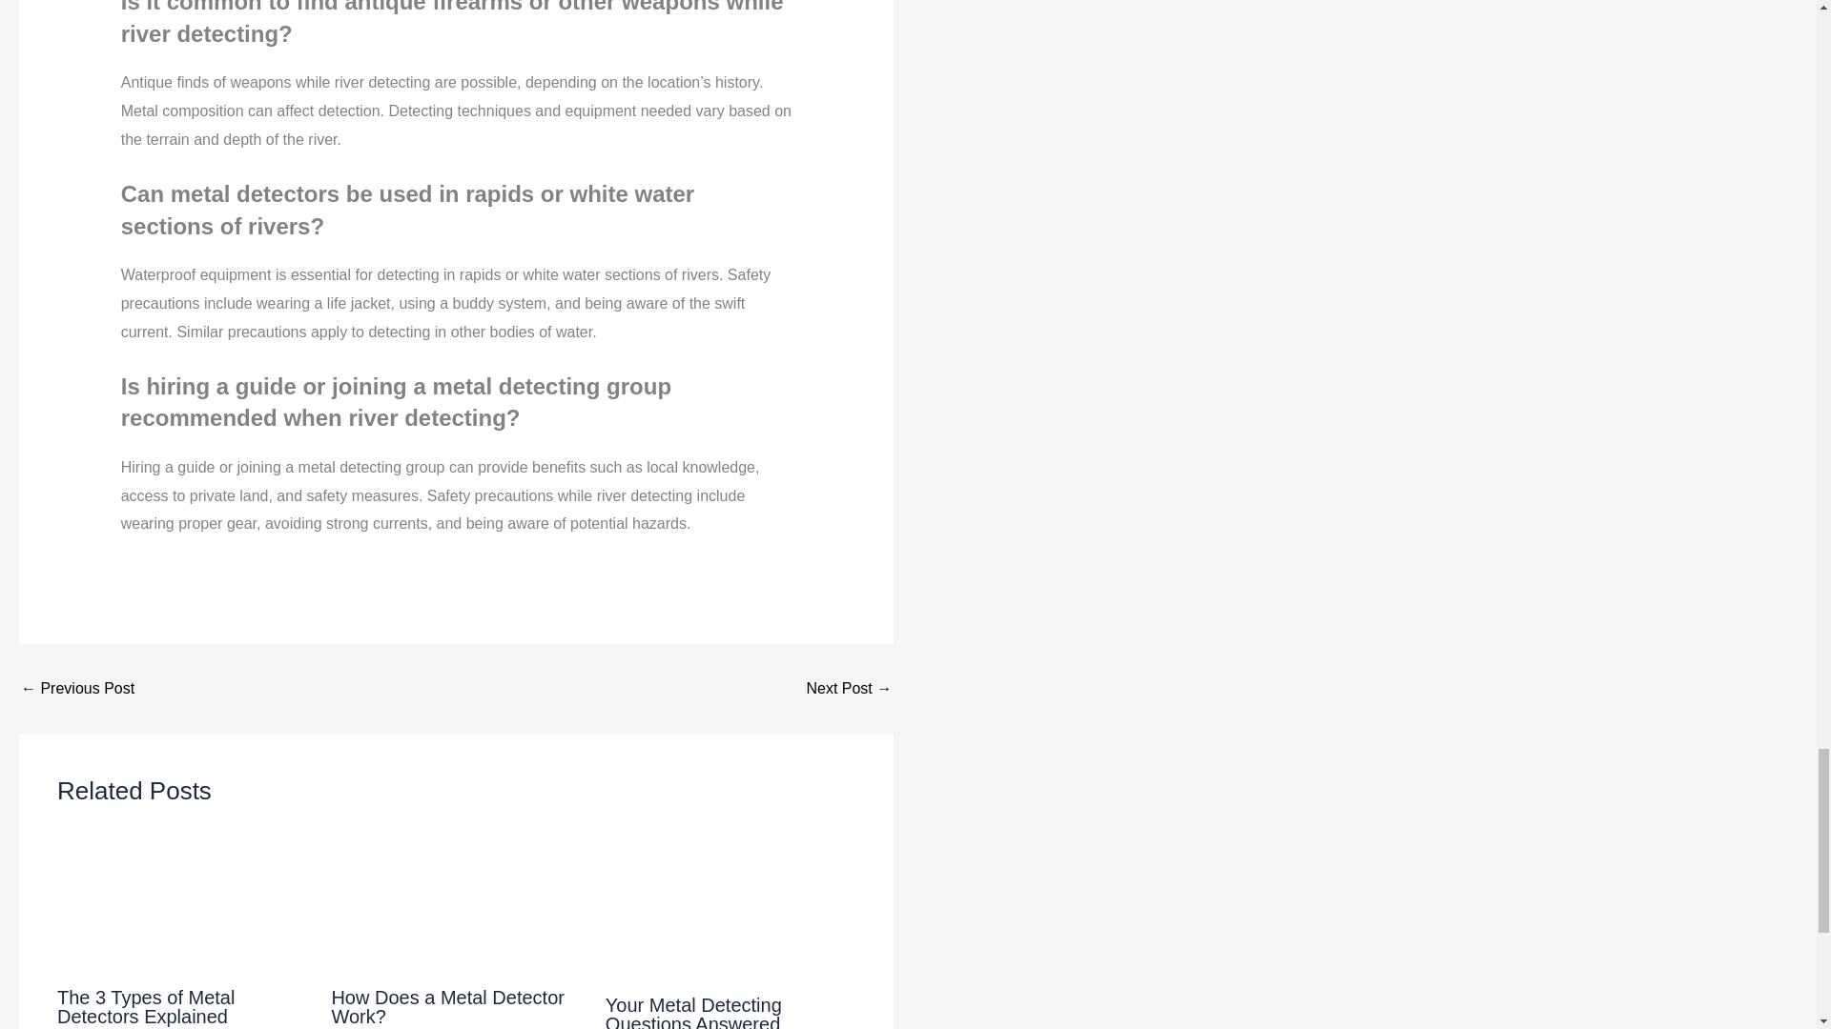 The image size is (1831, 1029). Describe the element at coordinates (849, 688) in the screenshot. I see `Reliable Metal Detectors For Beginners` at that location.